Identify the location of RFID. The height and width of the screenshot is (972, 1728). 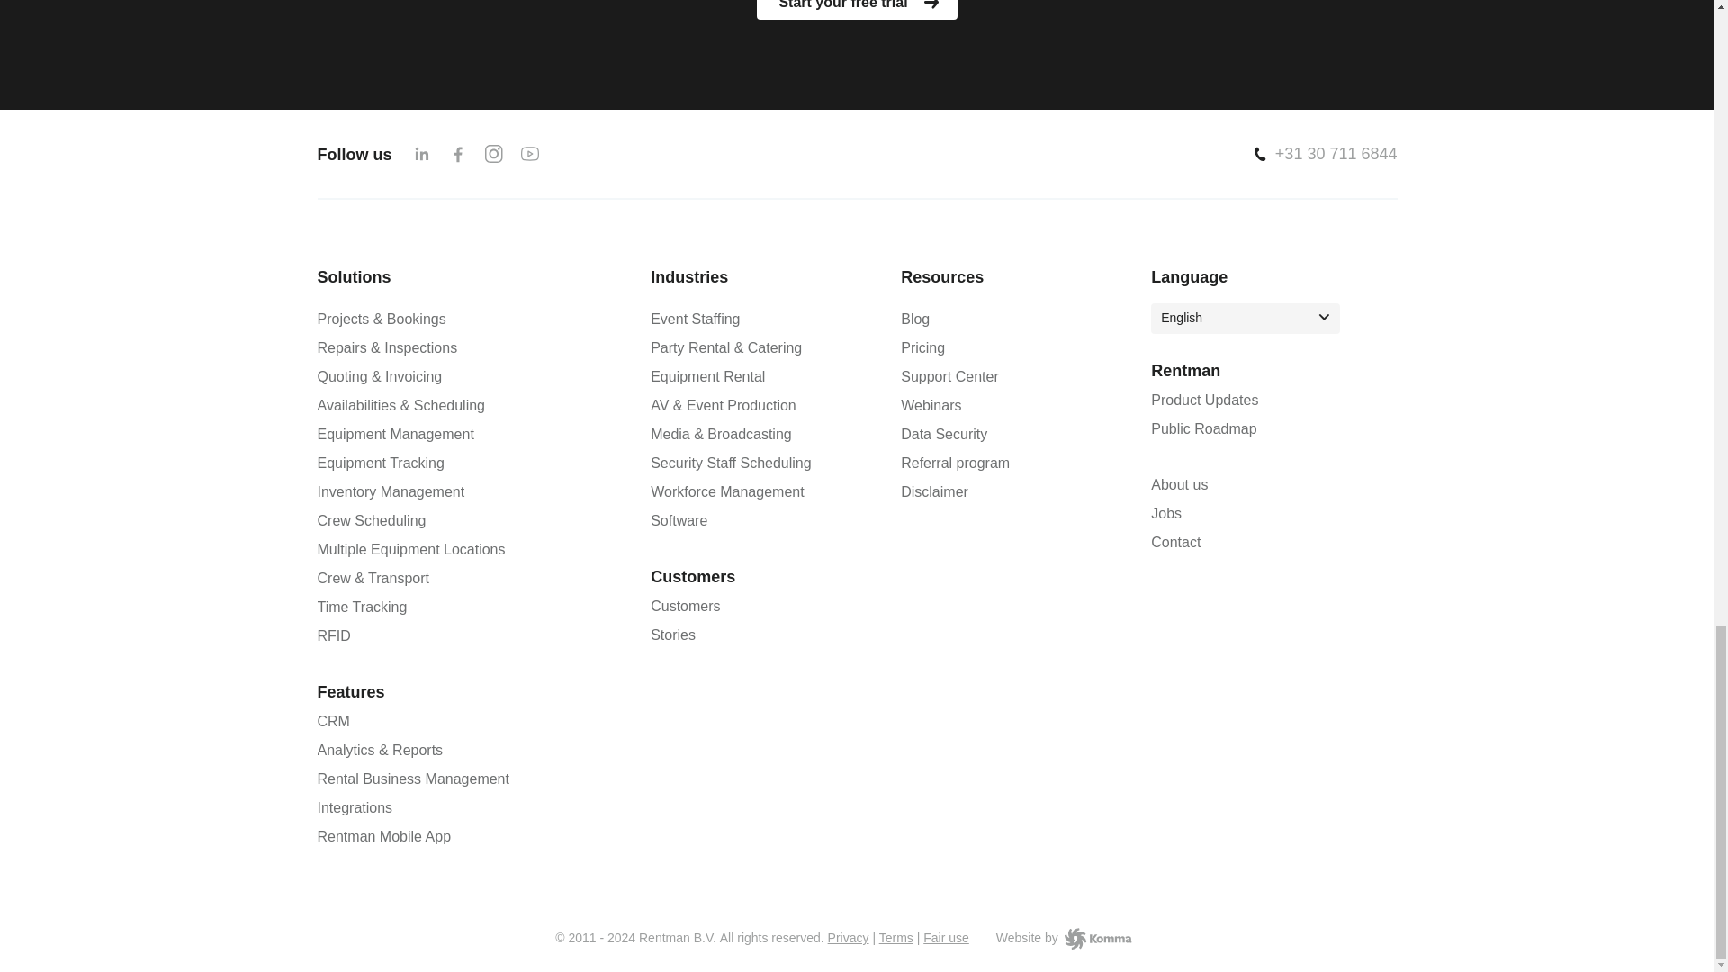
(333, 635).